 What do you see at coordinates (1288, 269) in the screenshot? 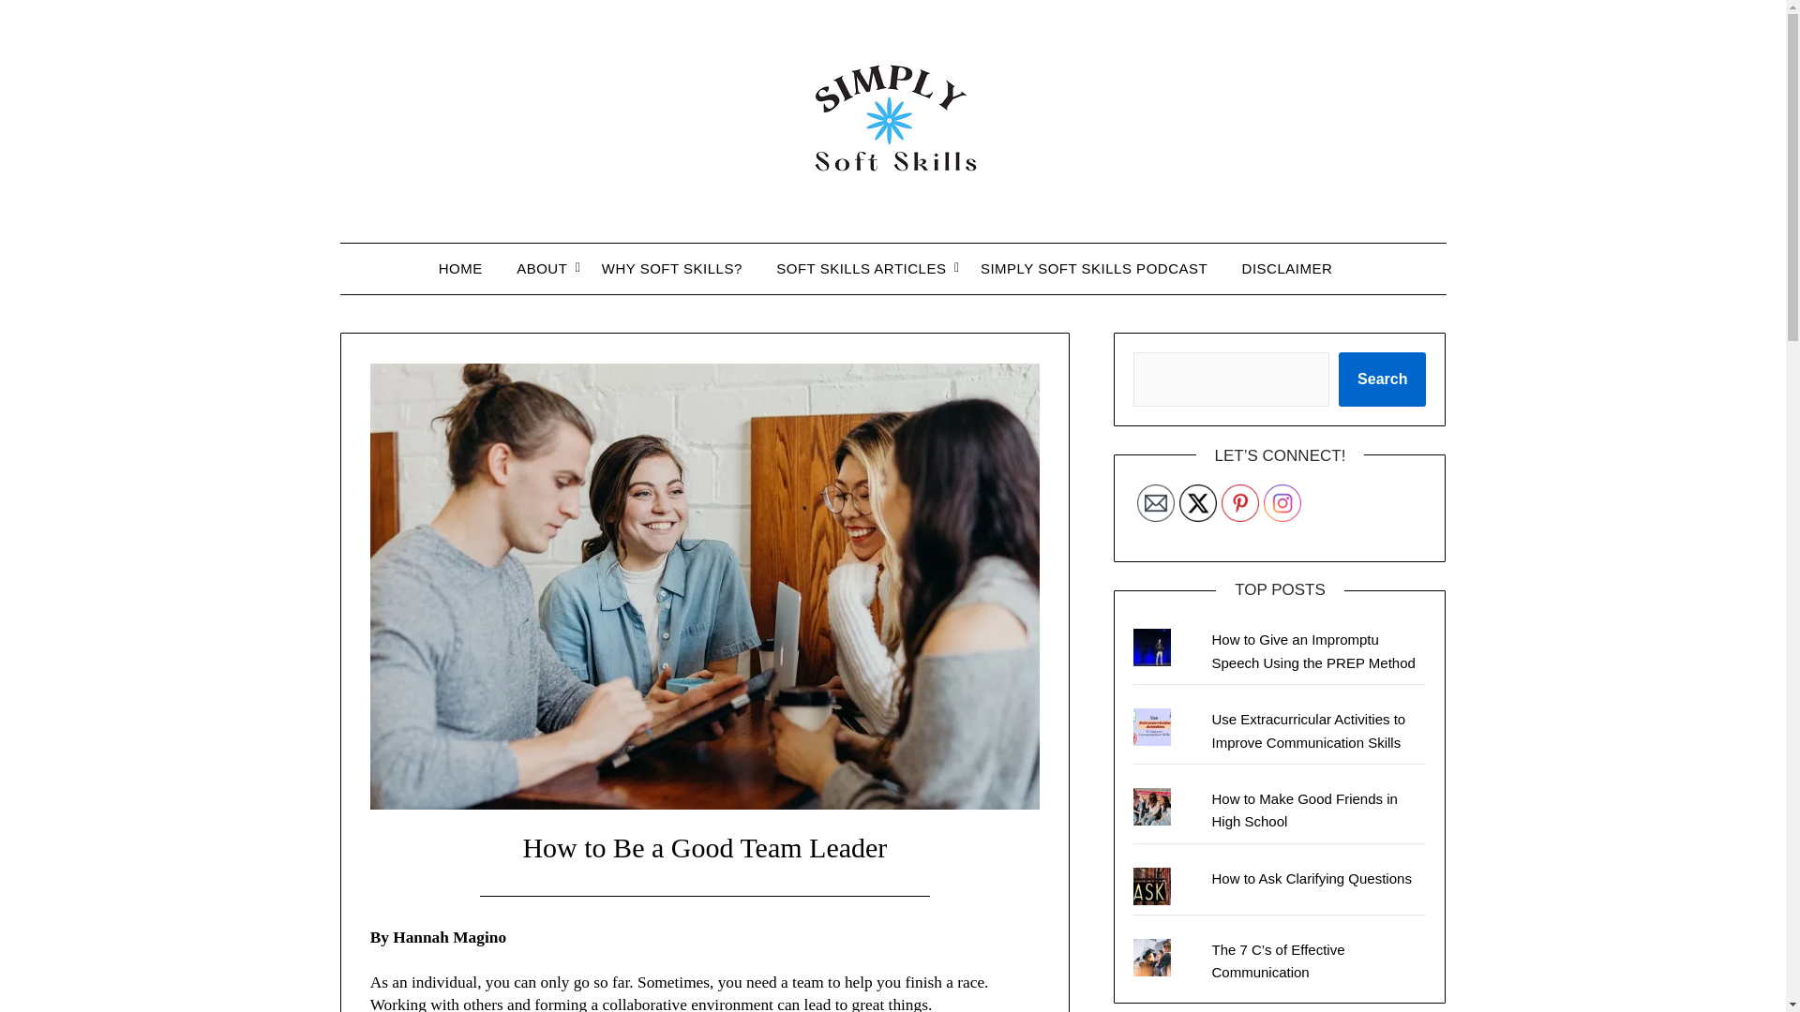
I see `DISCLAIMER` at bounding box center [1288, 269].